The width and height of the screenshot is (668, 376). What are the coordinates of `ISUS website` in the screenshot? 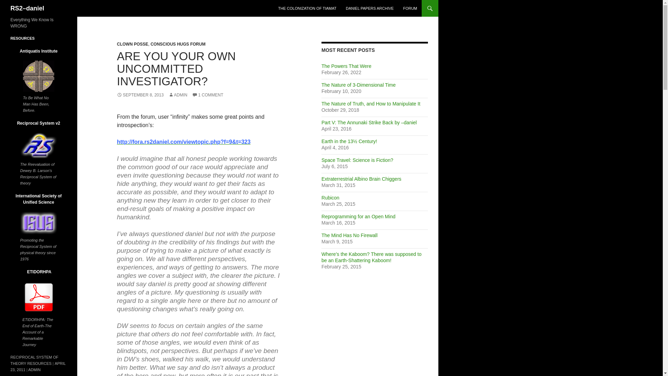 It's located at (38, 223).